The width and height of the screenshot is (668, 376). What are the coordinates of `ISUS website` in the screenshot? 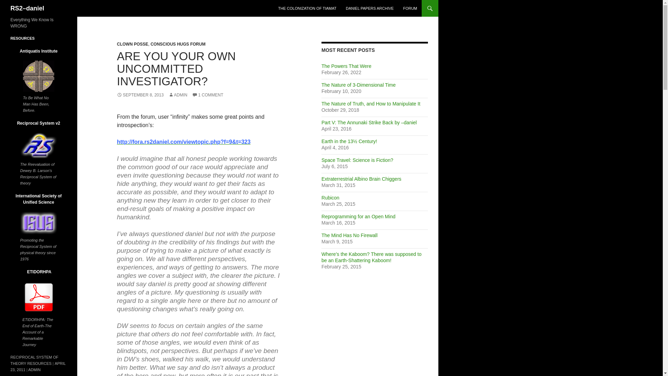 It's located at (38, 223).